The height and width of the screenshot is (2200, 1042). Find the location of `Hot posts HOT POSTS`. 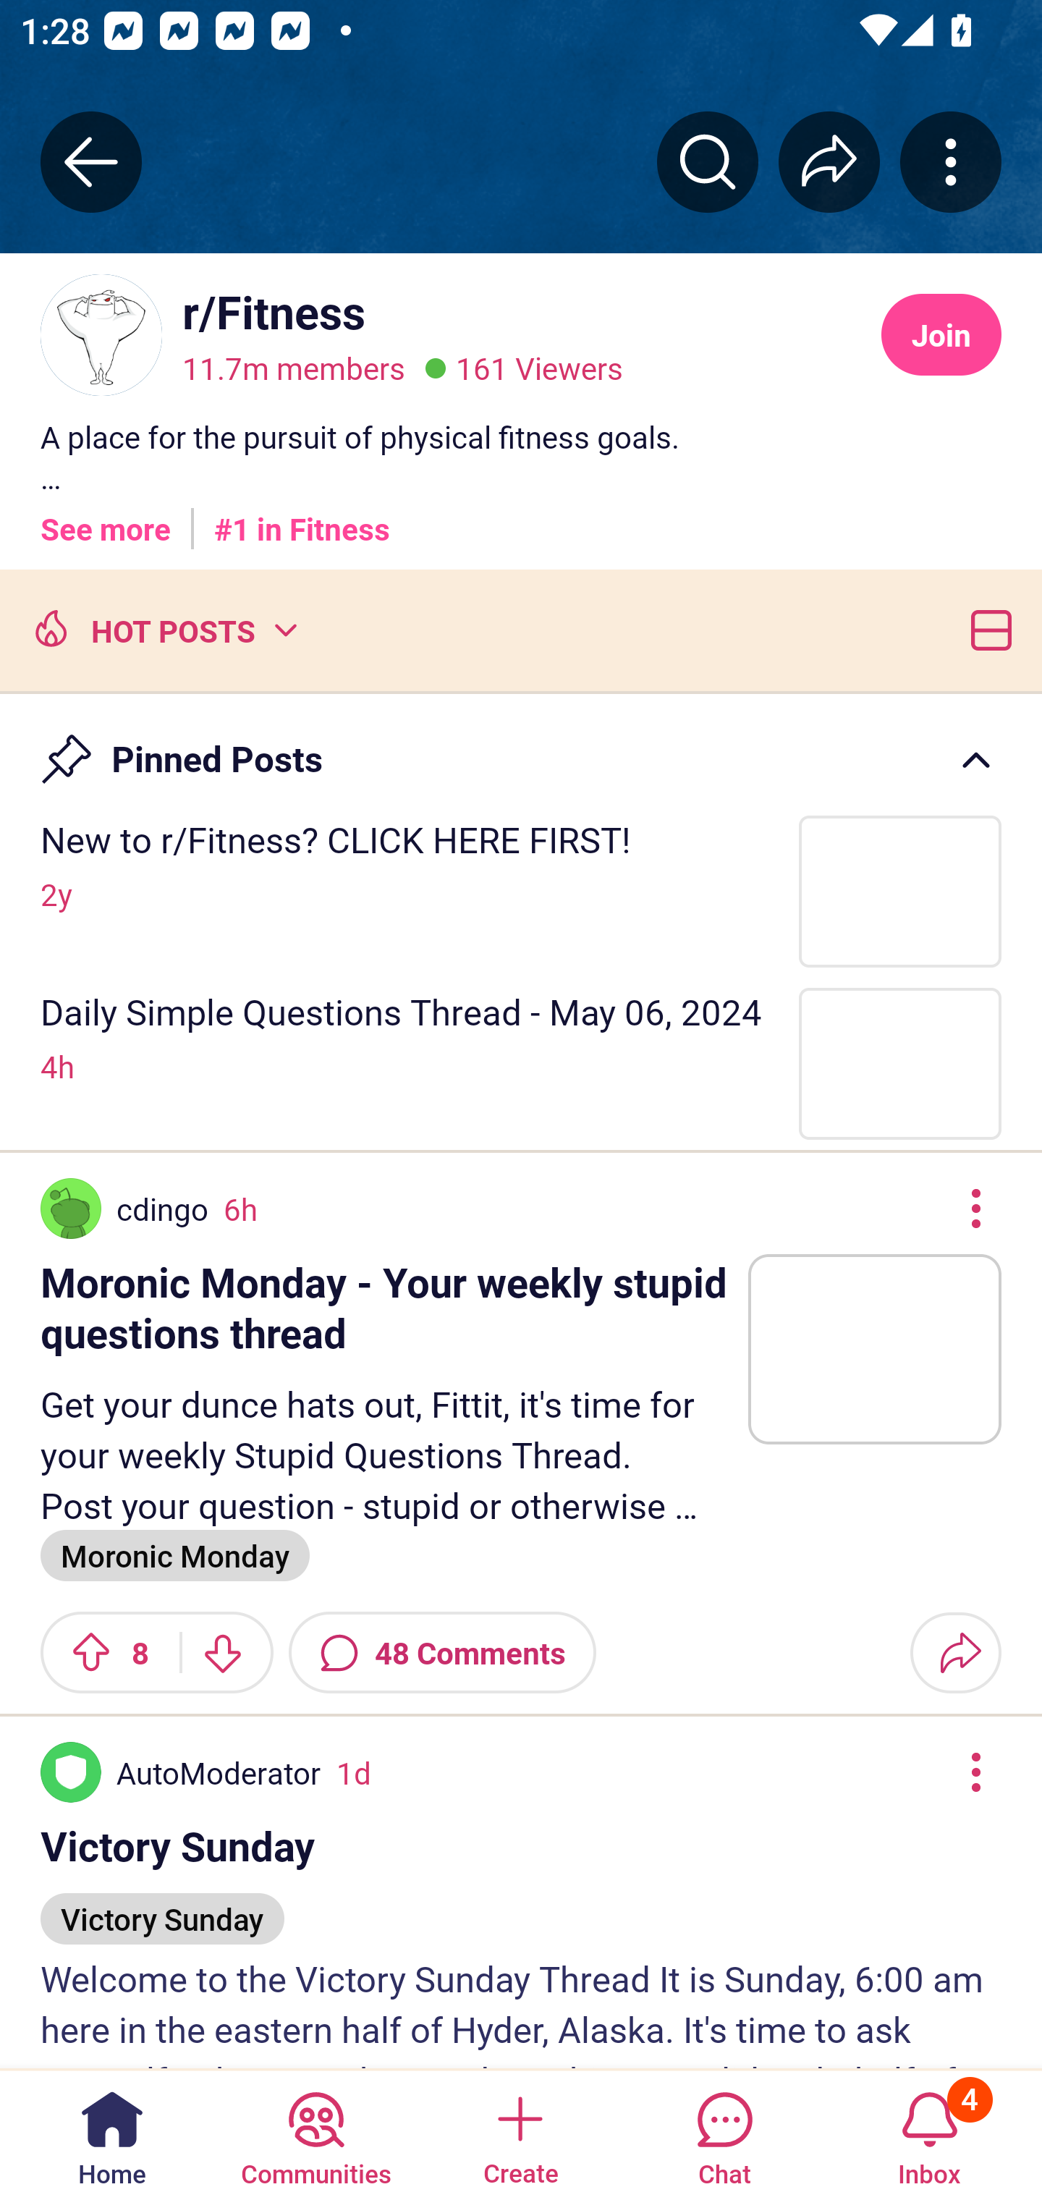

Hot posts HOT POSTS is located at coordinates (163, 629).